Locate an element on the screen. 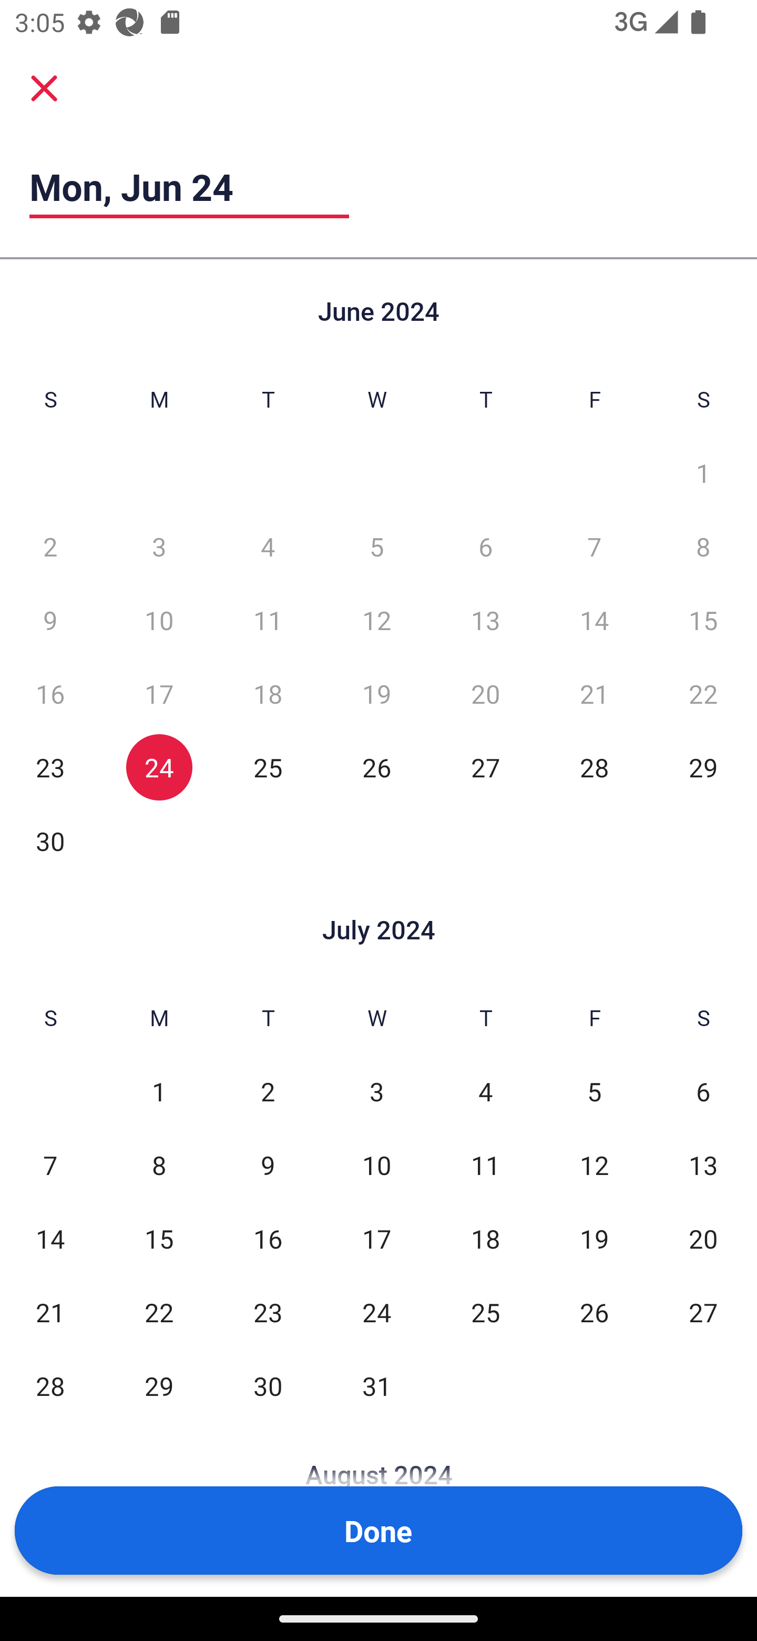  9 Tue, Jul 9, Not Selected is located at coordinates (268, 1164).